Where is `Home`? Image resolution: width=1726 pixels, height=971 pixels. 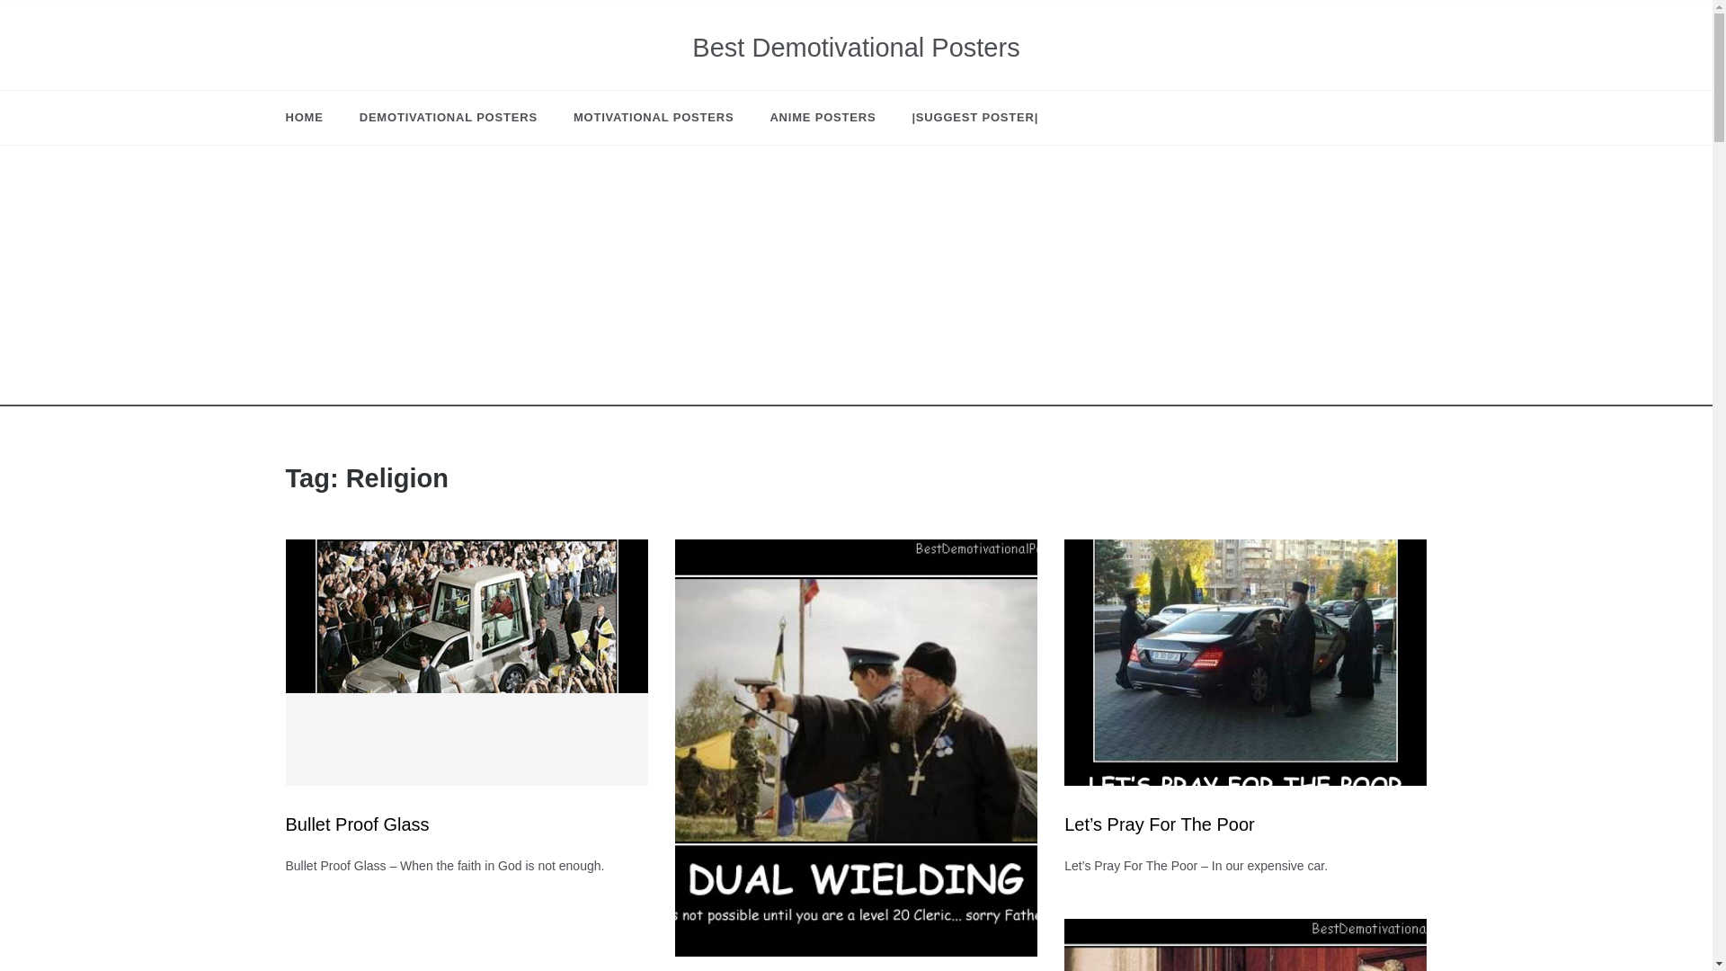
Home is located at coordinates (314, 117).